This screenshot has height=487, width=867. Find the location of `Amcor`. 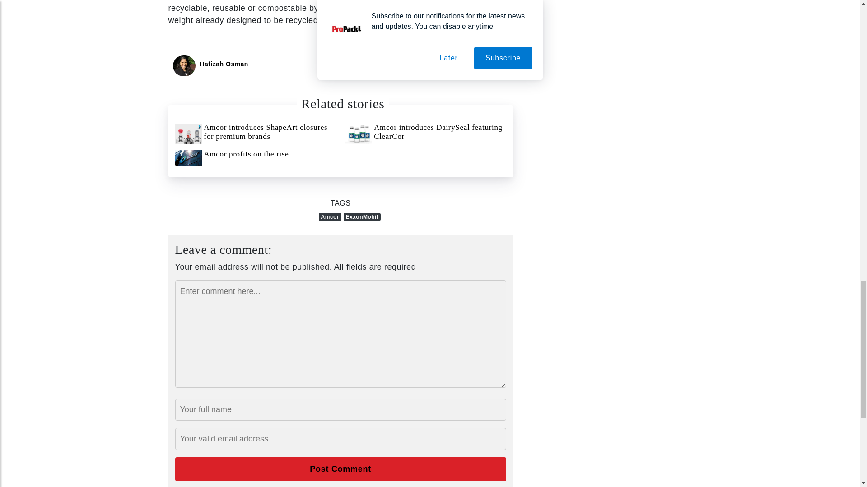

Amcor is located at coordinates (330, 216).